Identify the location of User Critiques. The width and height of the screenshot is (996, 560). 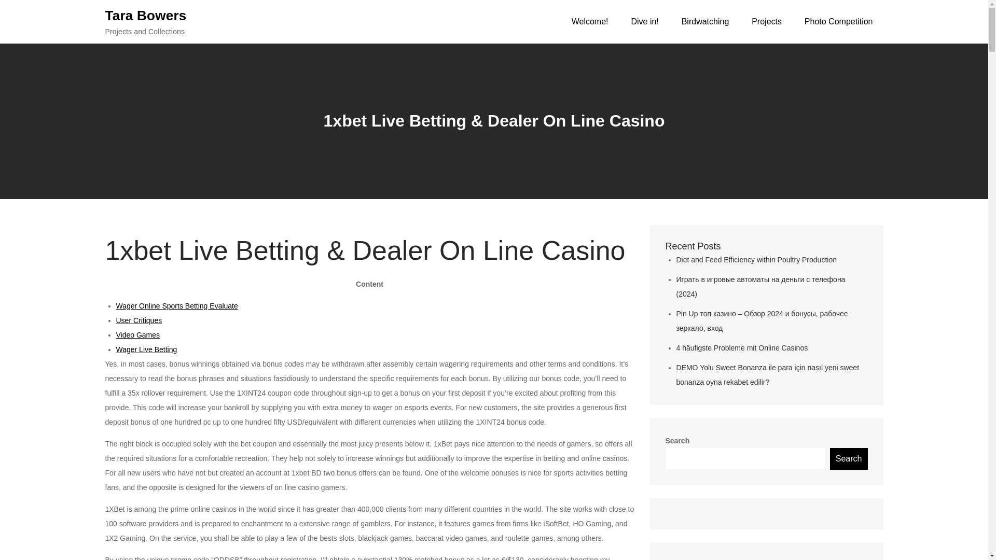
(139, 320).